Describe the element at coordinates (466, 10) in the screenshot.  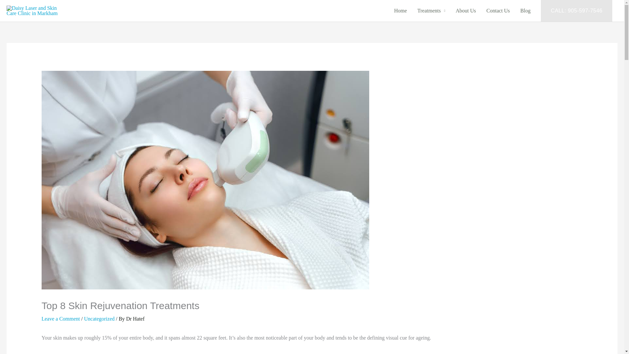
I see `About Us` at that location.